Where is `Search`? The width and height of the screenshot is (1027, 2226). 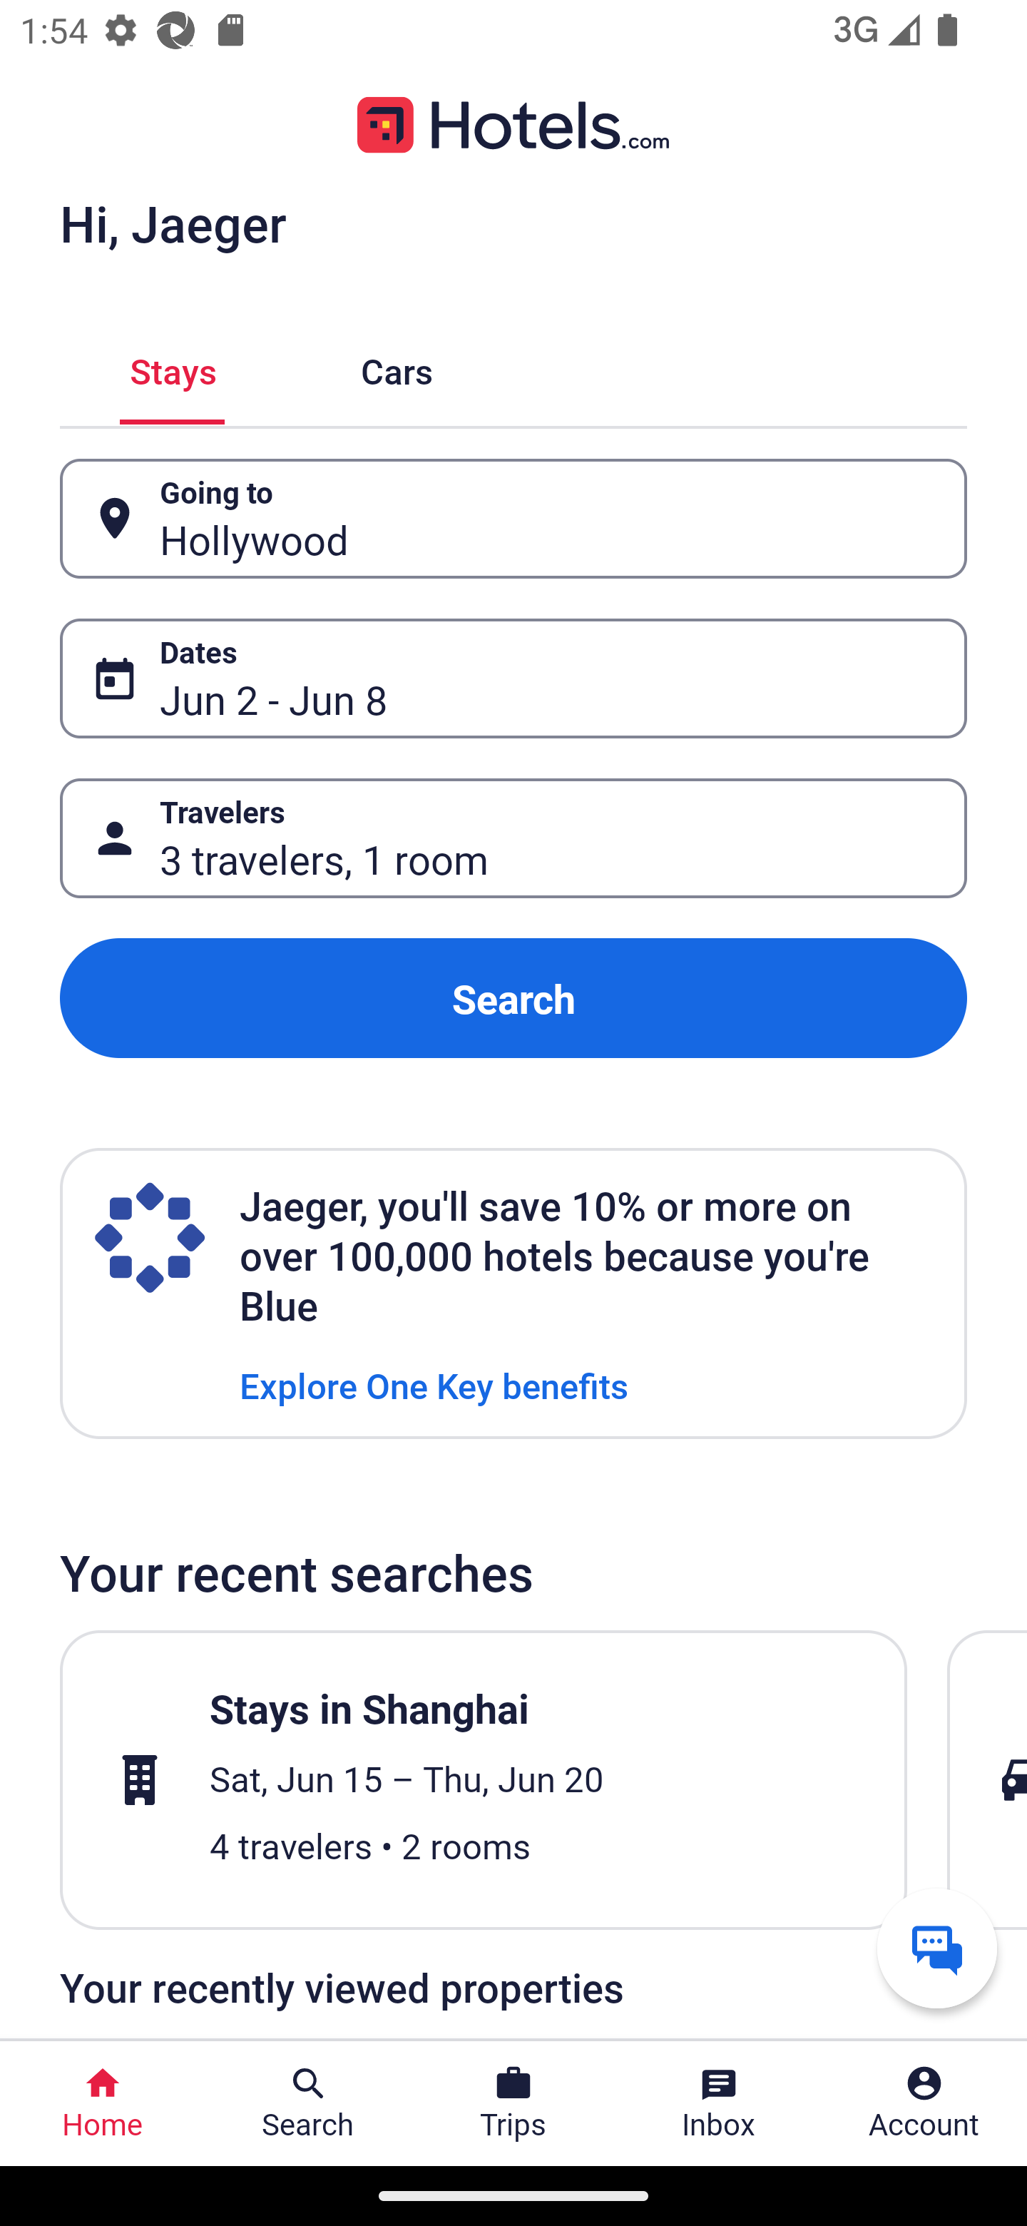
Search is located at coordinates (513, 997).